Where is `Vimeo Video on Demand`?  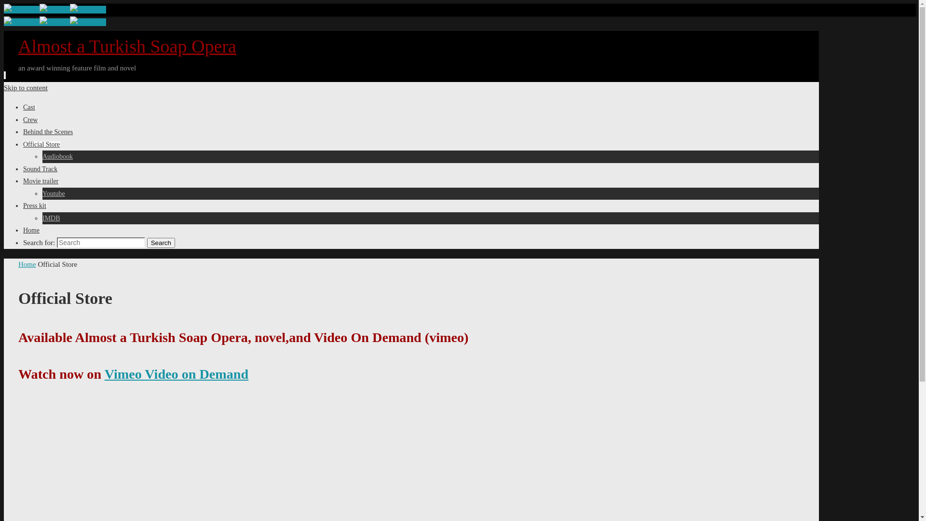
Vimeo Video on Demand is located at coordinates (177, 374).